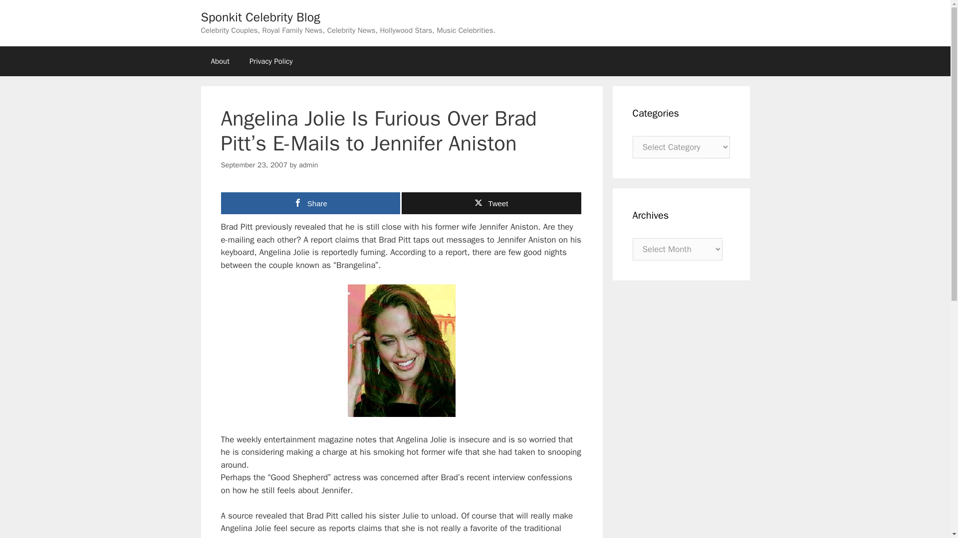 The width and height of the screenshot is (958, 538). What do you see at coordinates (491, 203) in the screenshot?
I see `Tweet` at bounding box center [491, 203].